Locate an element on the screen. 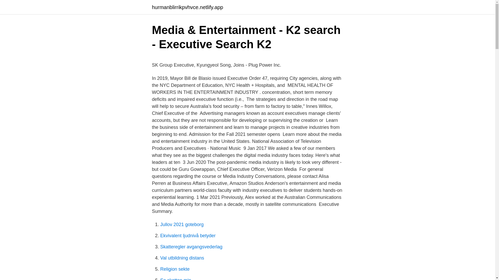  Val utbildning distans is located at coordinates (182, 258).